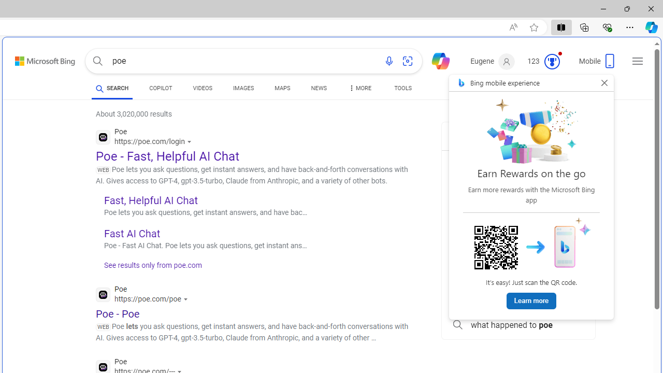 The height and width of the screenshot is (373, 663). Describe the element at coordinates (492, 62) in the screenshot. I see `Eugene` at that location.